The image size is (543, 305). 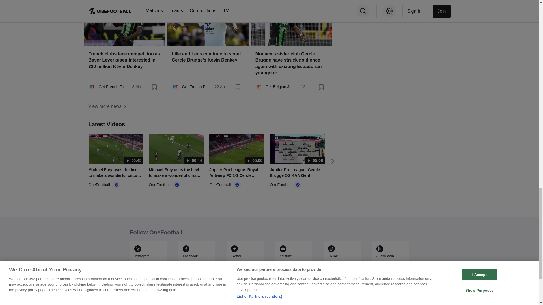 I want to click on TikTok, so click(x=342, y=256).